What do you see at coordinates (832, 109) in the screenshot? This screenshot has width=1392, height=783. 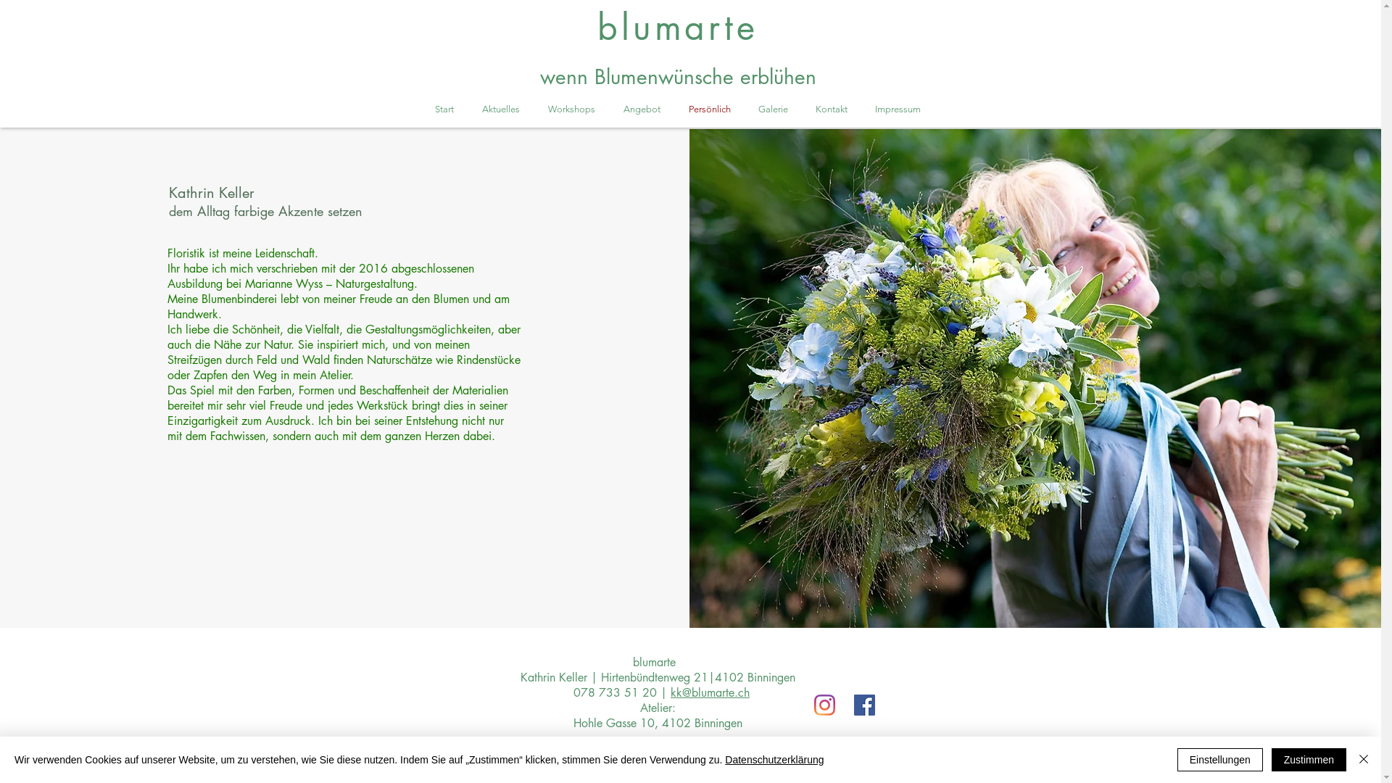 I see `Kontakt` at bounding box center [832, 109].